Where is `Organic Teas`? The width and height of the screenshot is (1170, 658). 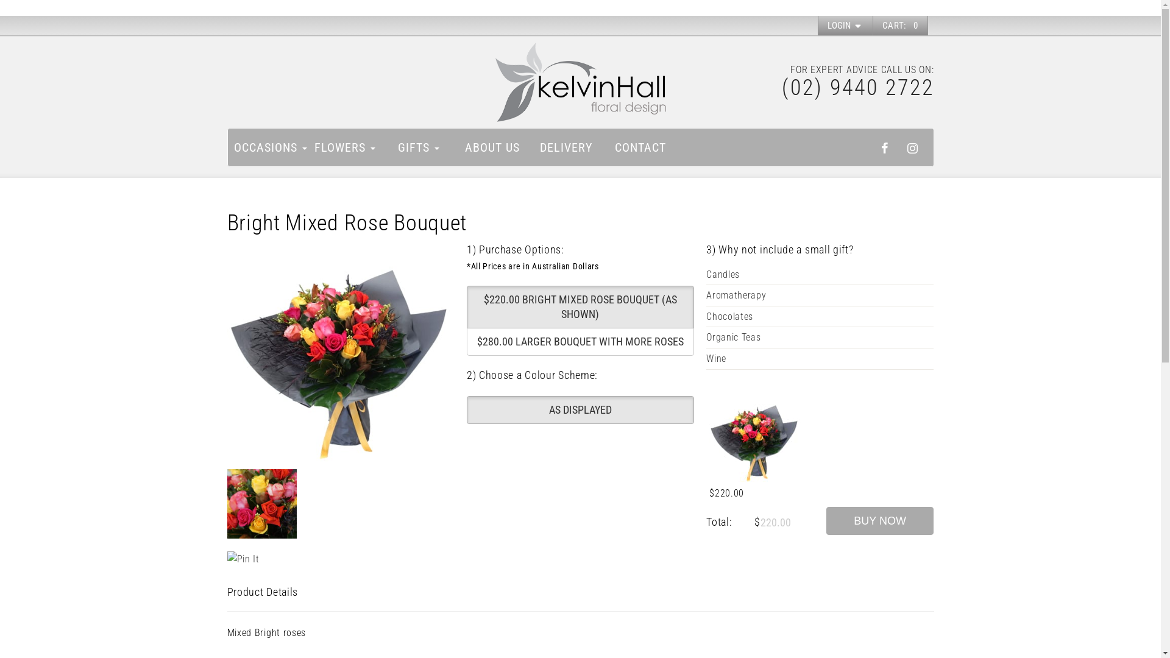 Organic Teas is located at coordinates (820, 338).